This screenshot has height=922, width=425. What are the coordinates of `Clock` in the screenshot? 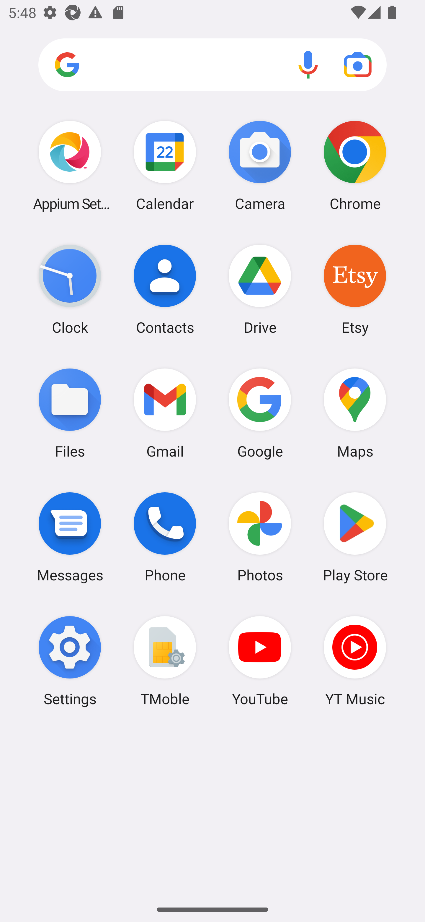 It's located at (70, 289).